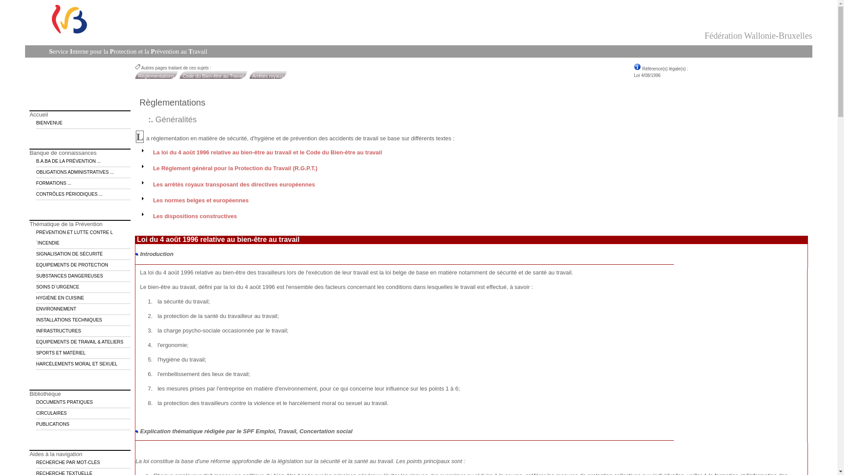 This screenshot has width=844, height=475. I want to click on DOCUMENTS PRATIQUES, so click(80, 403).